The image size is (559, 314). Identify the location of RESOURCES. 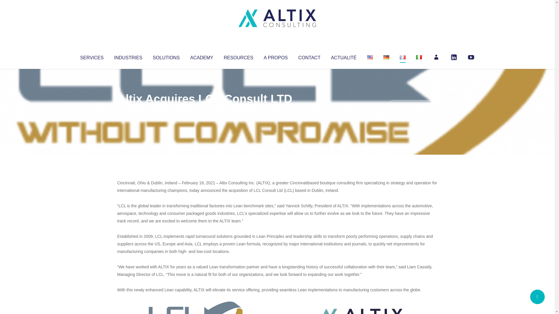
(238, 56).